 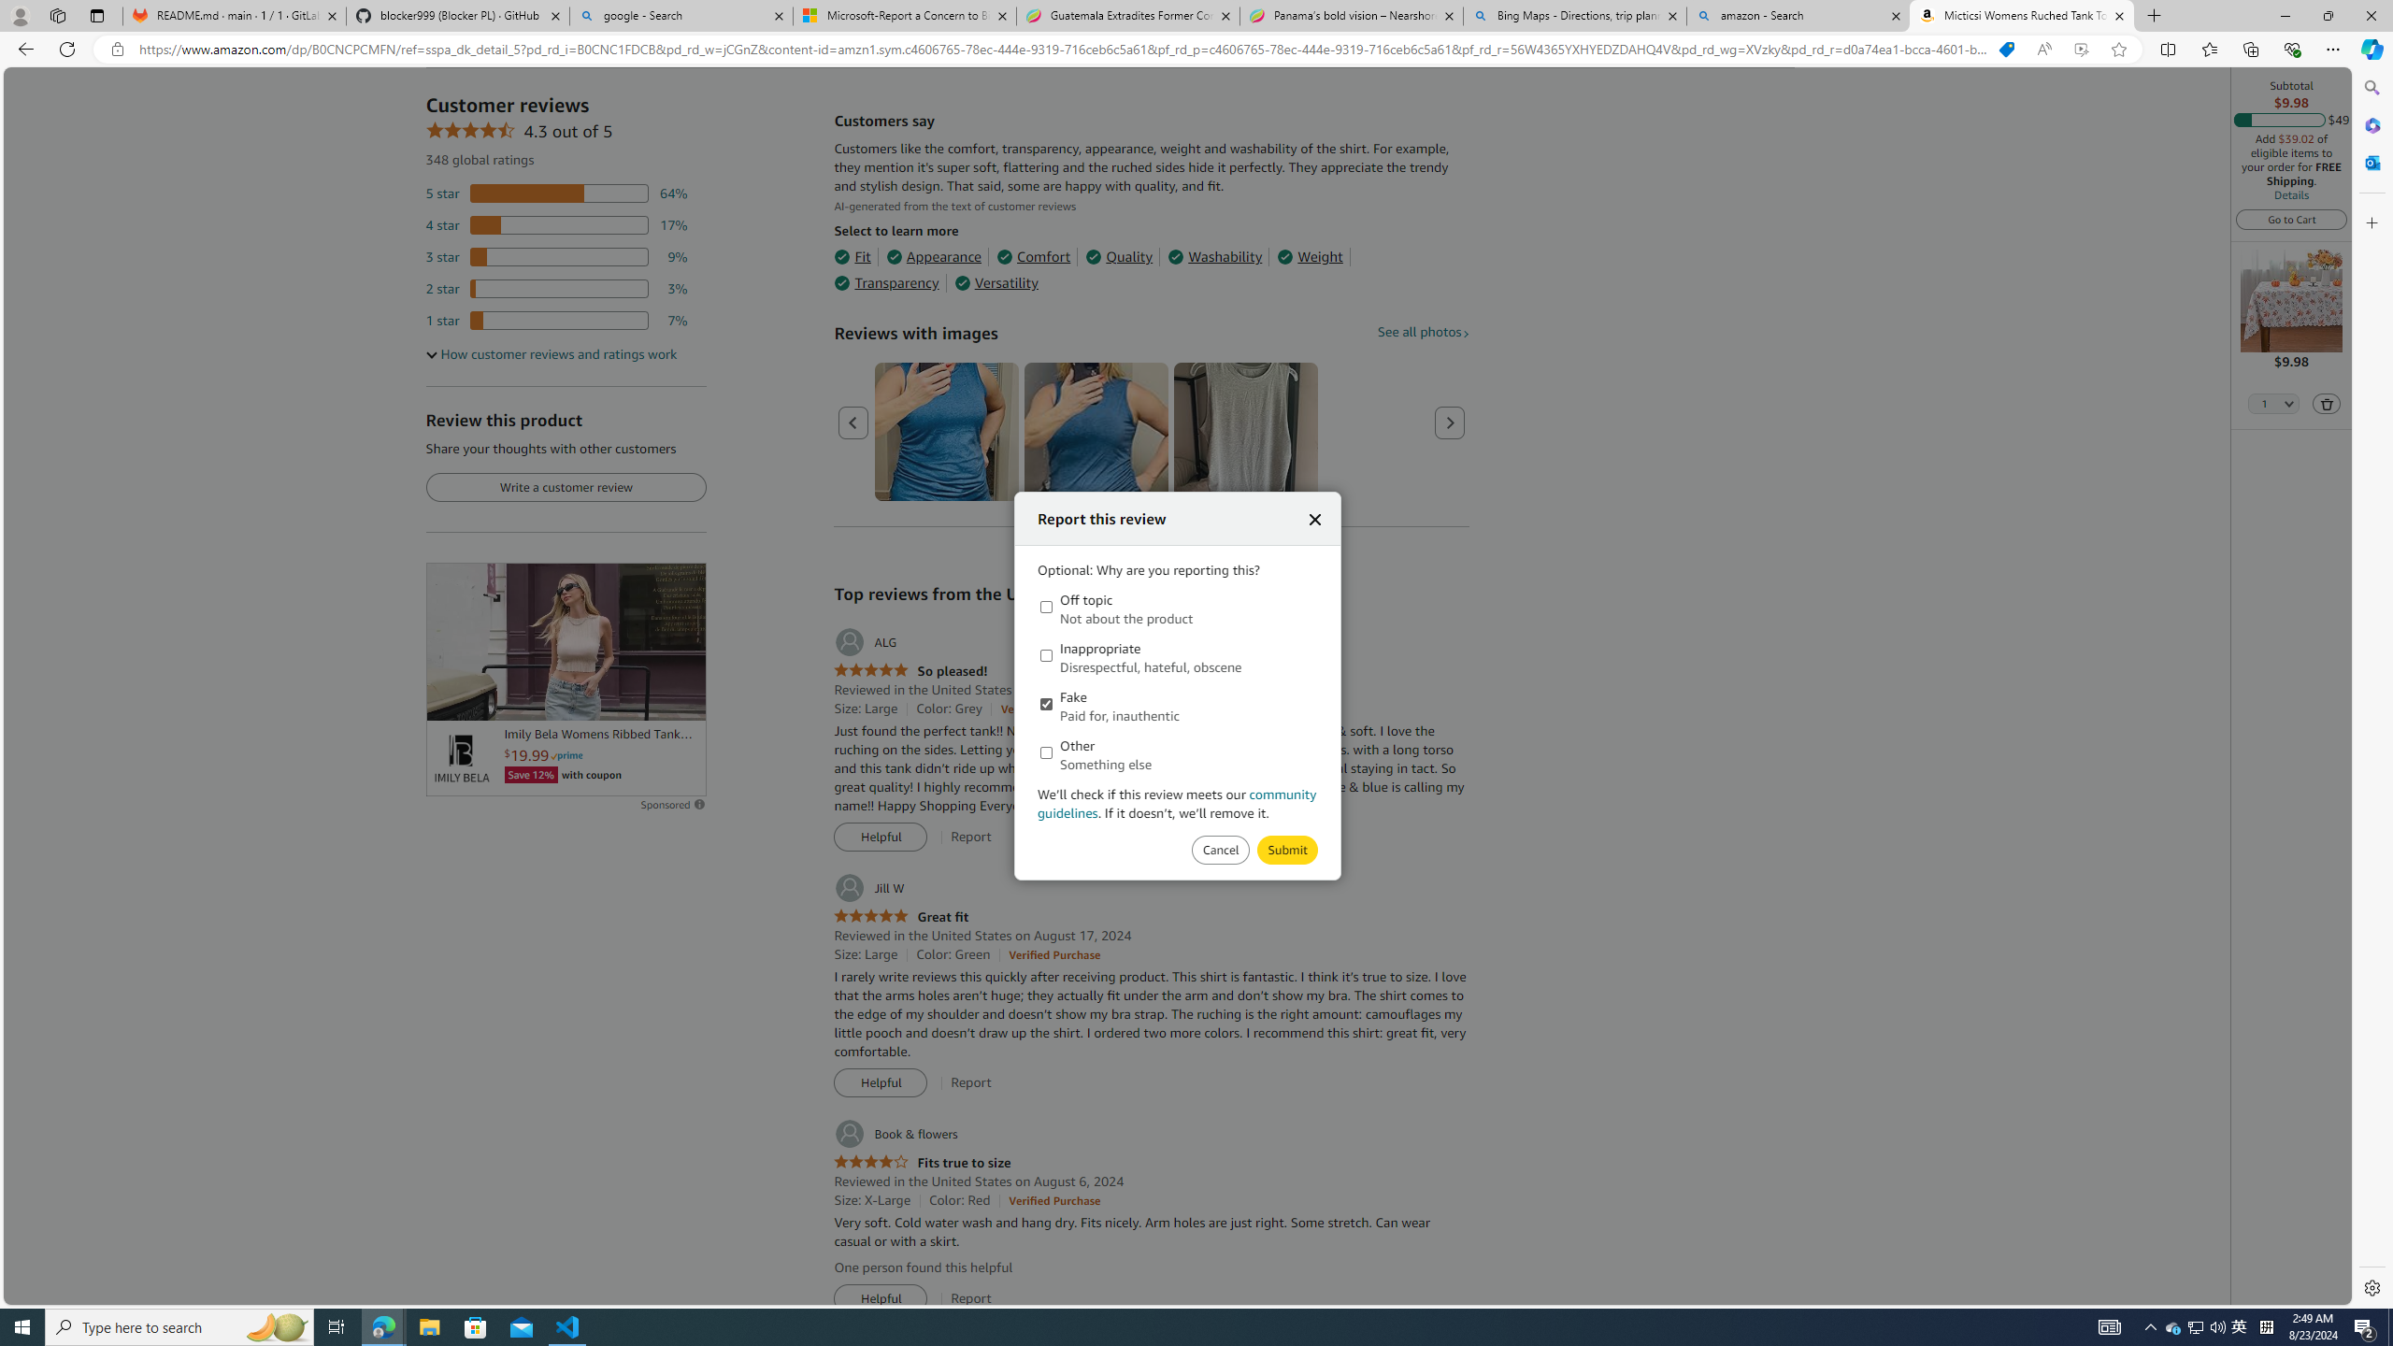 I want to click on Logo, so click(x=460, y=759).